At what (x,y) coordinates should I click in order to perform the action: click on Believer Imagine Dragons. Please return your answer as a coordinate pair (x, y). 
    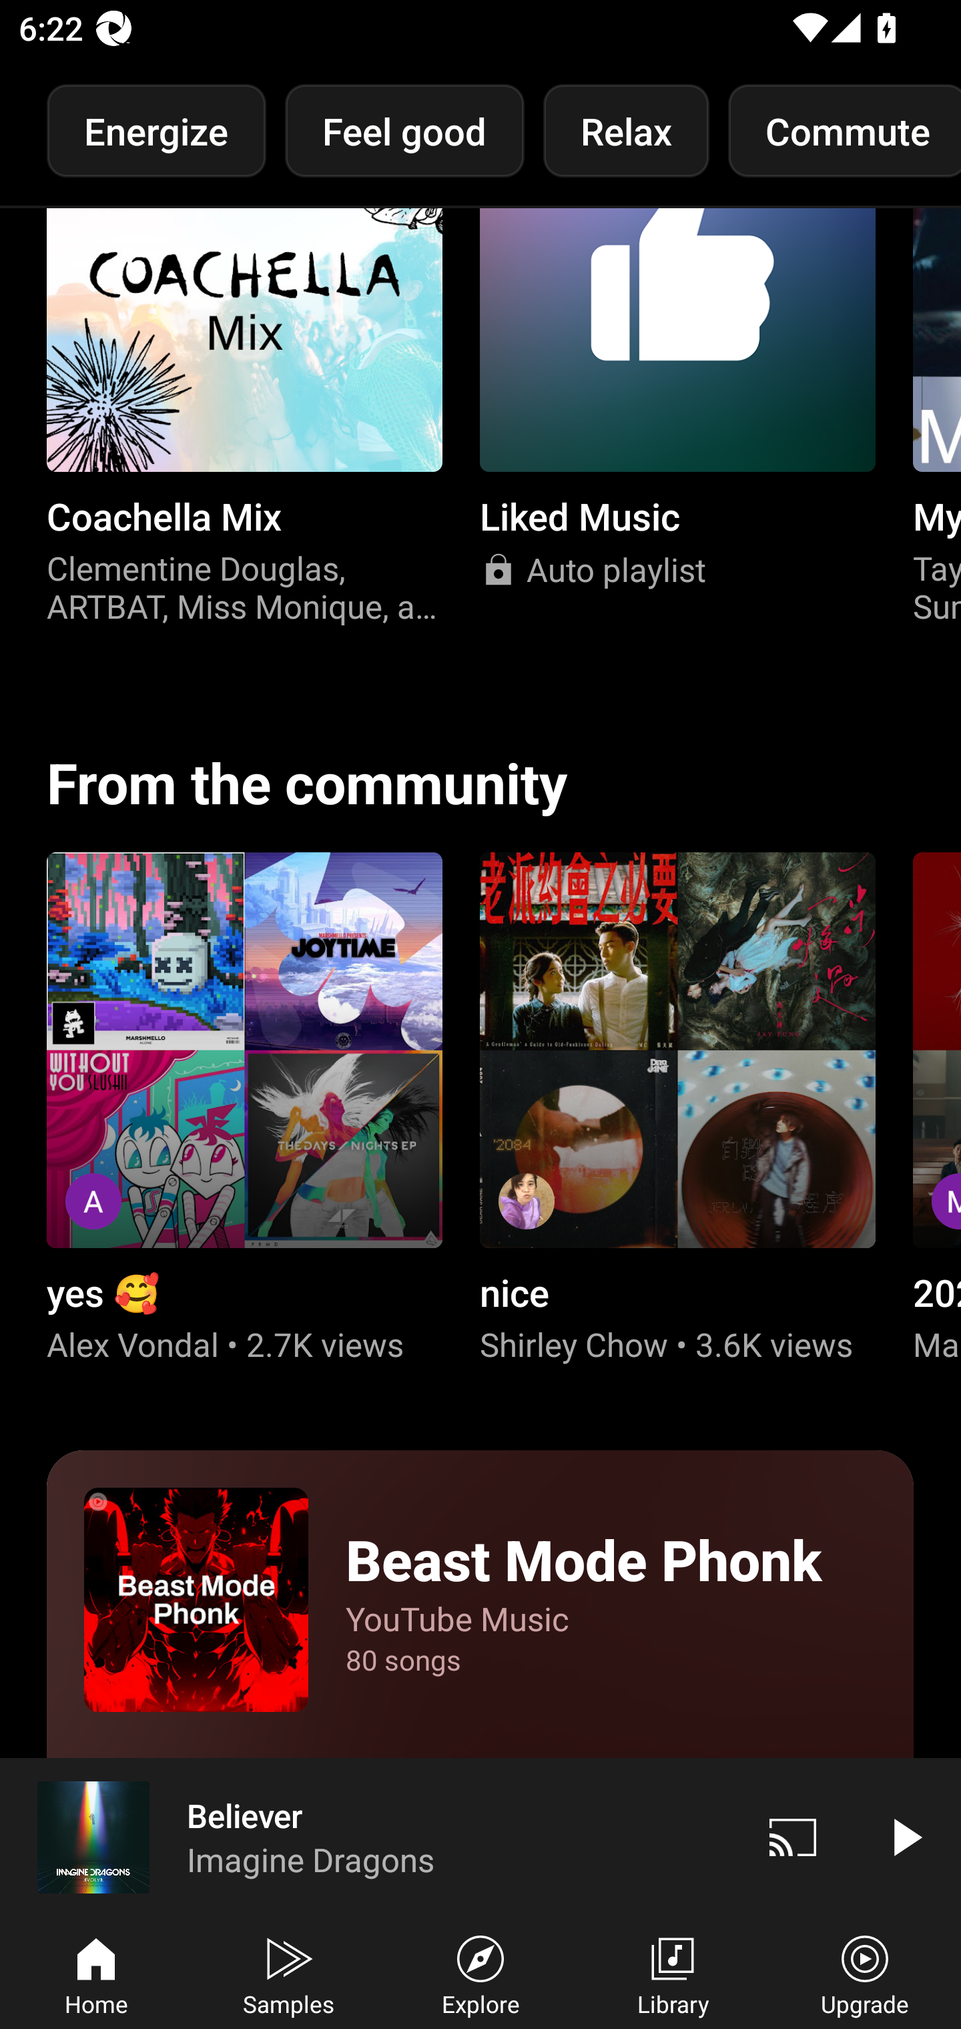
    Looking at the image, I should click on (368, 1837).